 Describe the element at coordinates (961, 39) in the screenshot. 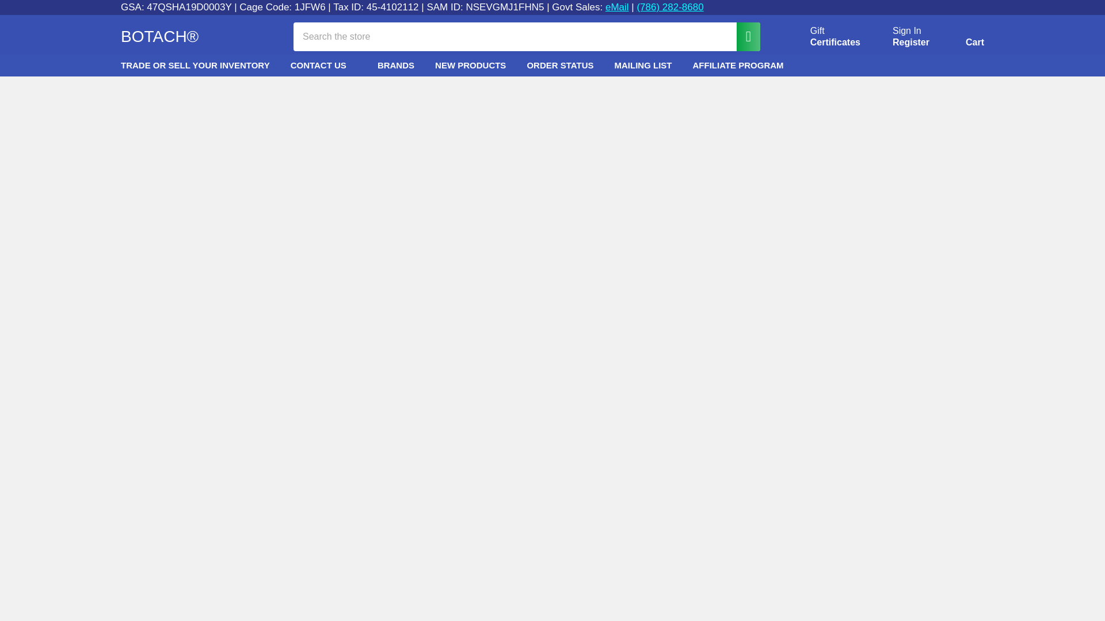

I see `Register` at that location.